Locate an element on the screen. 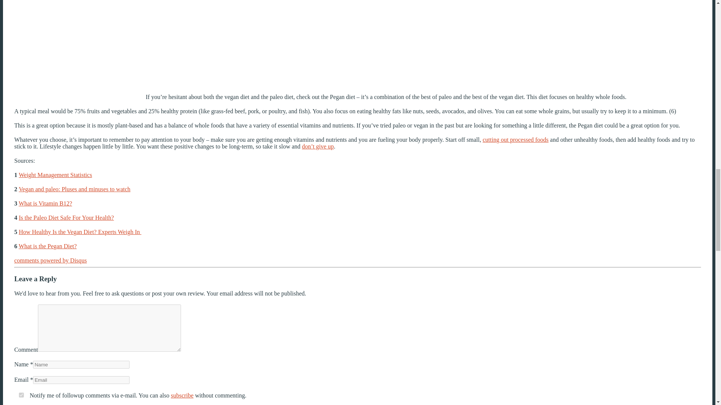 Image resolution: width=721 pixels, height=405 pixels. What is Vitamin B12? is located at coordinates (45, 203).